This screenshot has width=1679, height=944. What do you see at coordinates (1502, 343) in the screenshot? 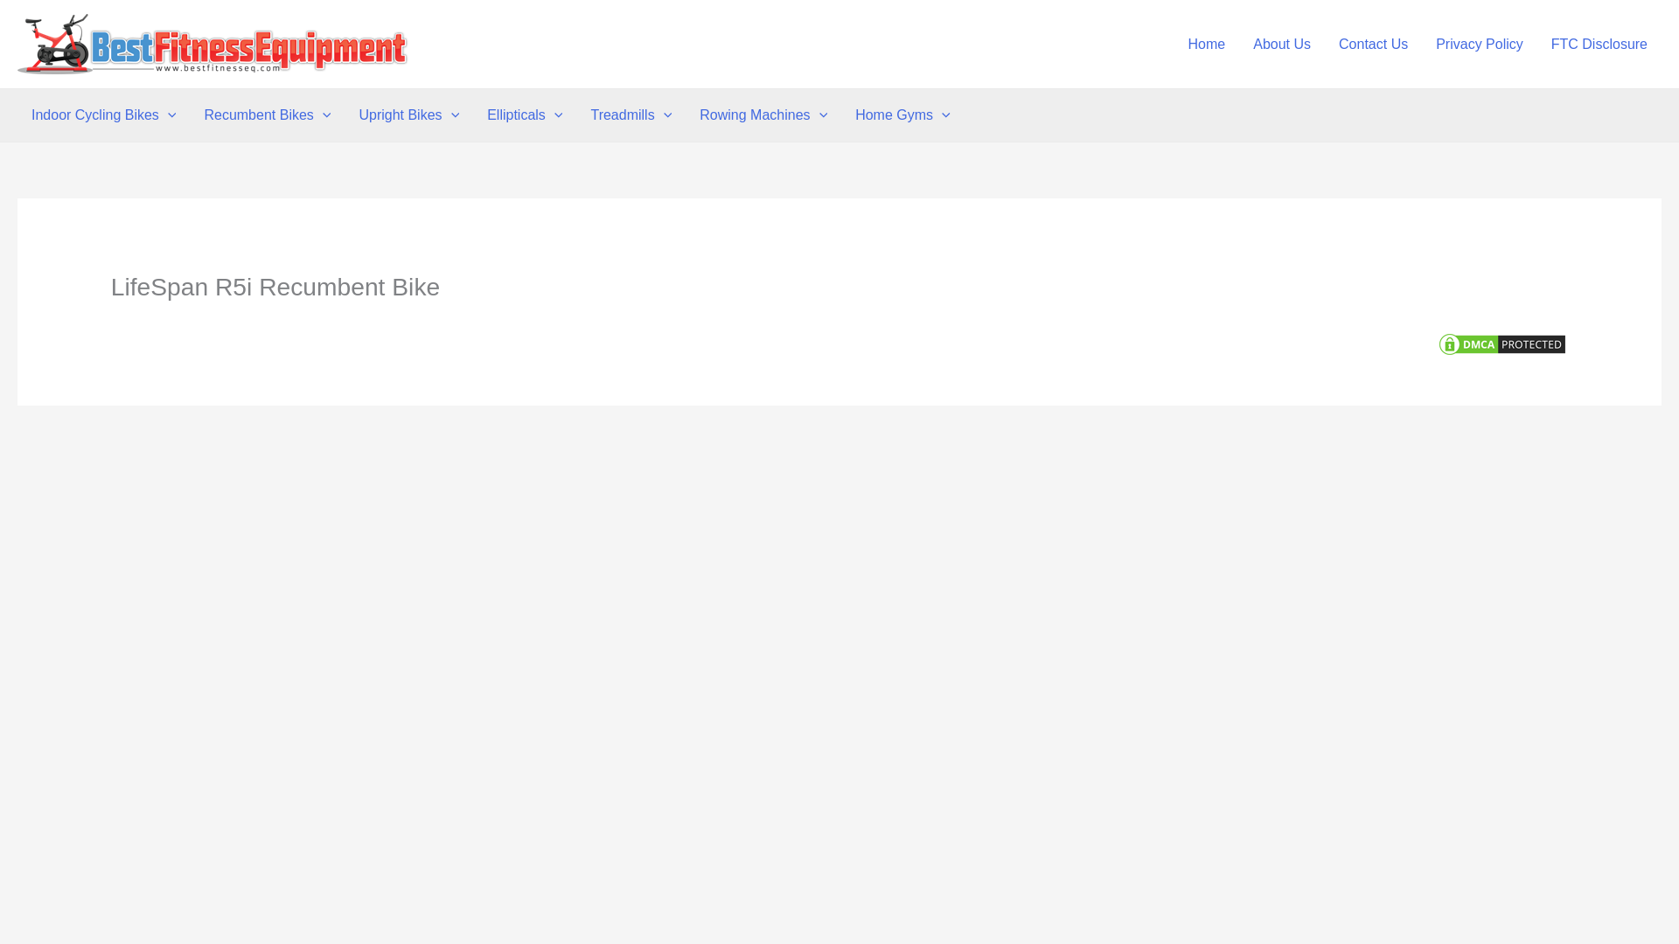
I see `Content Protection by DMCA.com` at bounding box center [1502, 343].